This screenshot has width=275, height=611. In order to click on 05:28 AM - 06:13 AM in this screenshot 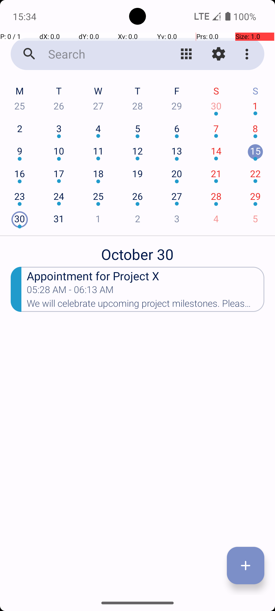, I will do `click(70, 291)`.